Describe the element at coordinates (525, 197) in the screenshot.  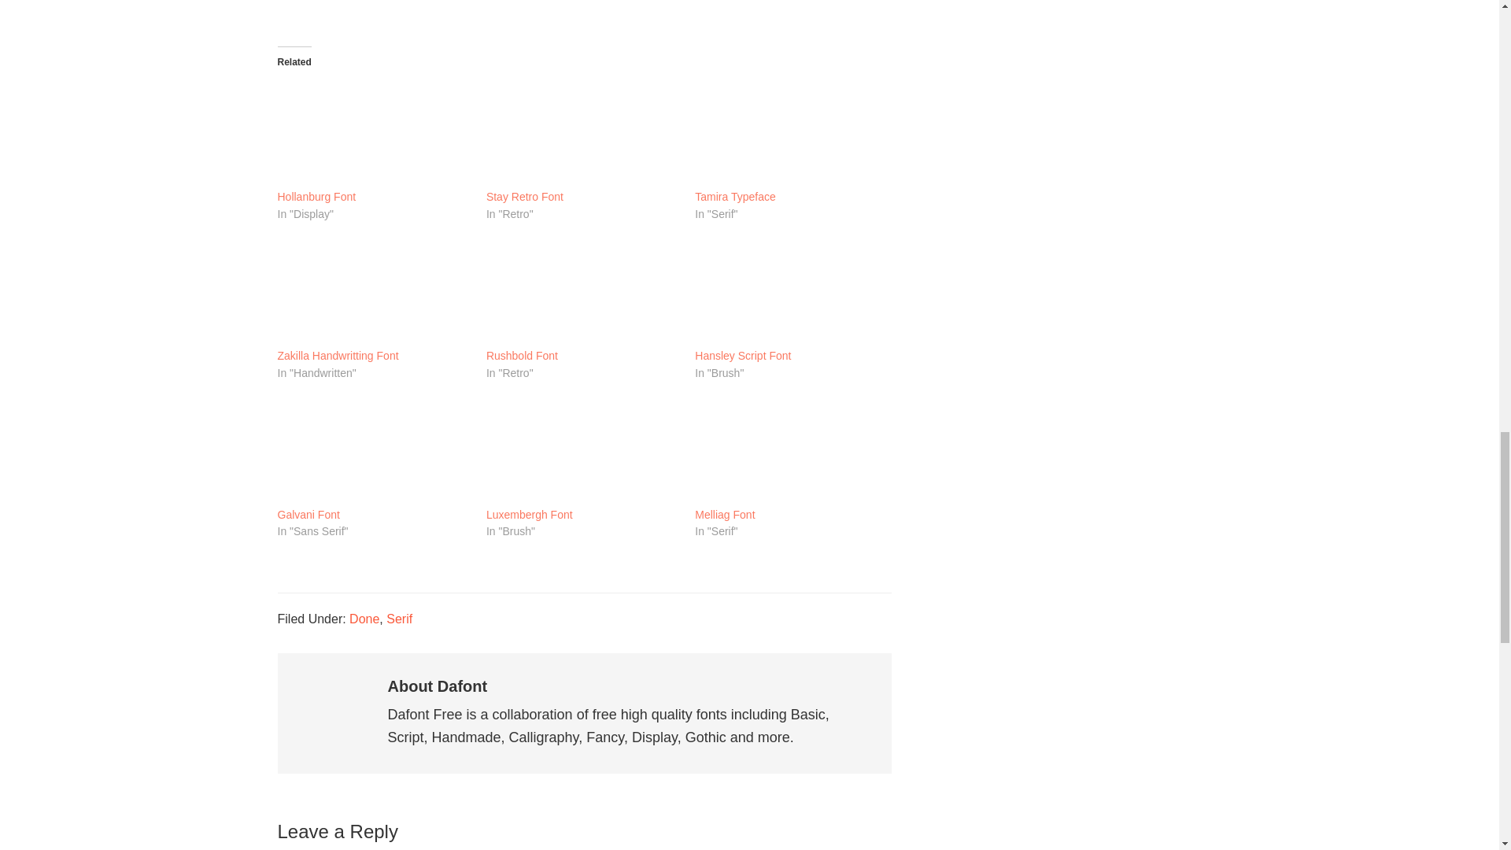
I see `Stay Retro Font` at that location.